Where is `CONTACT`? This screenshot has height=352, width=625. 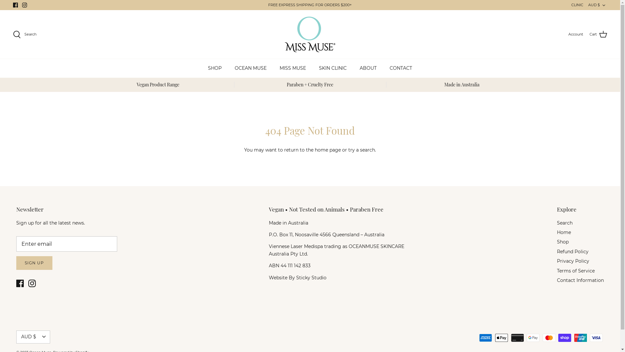 CONTACT is located at coordinates (401, 68).